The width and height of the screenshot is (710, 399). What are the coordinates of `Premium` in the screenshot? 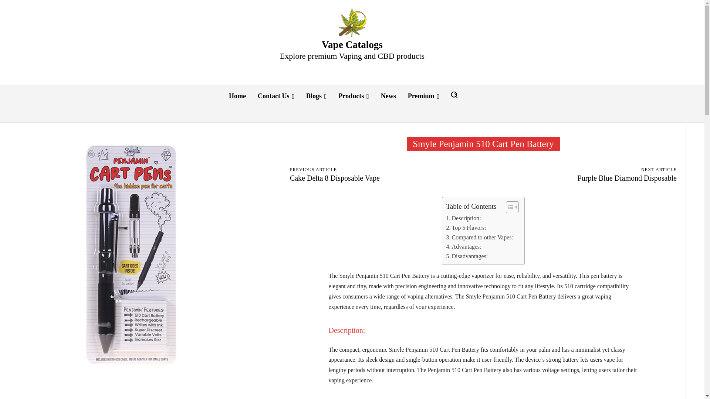 It's located at (423, 96).